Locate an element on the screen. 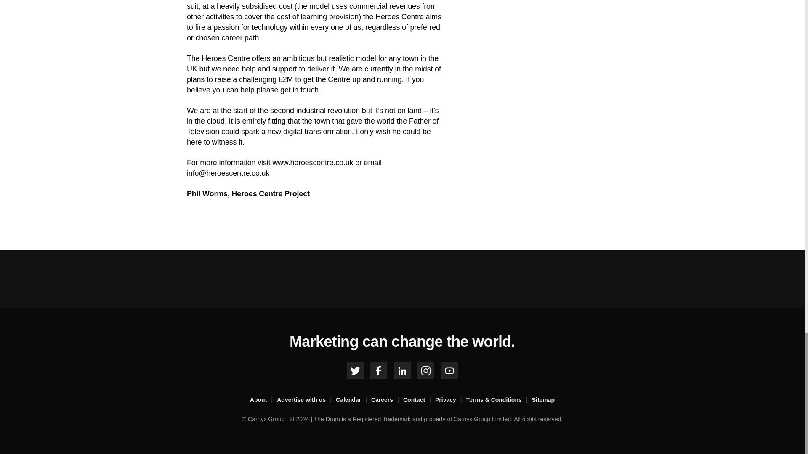 Image resolution: width=808 pixels, height=454 pixels. Privacy is located at coordinates (450, 400).